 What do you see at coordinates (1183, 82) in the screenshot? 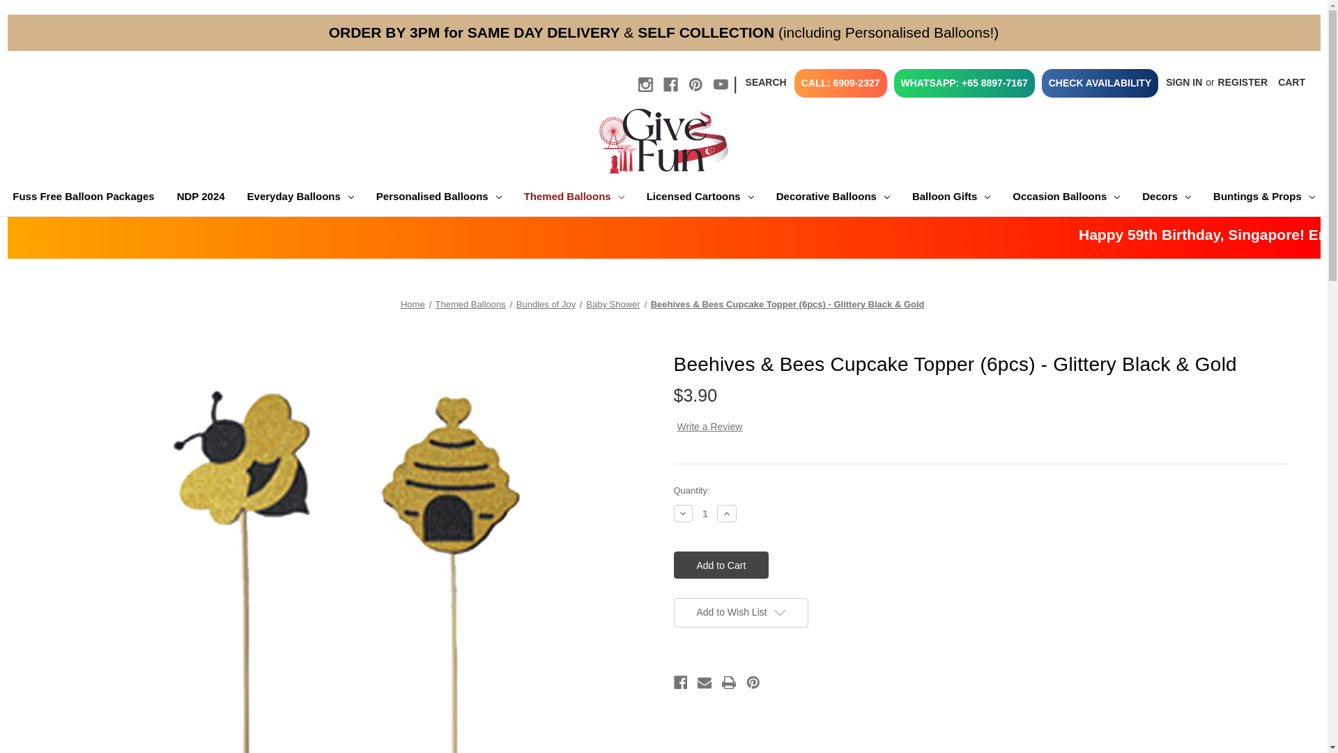
I see `SIGN IN` at bounding box center [1183, 82].